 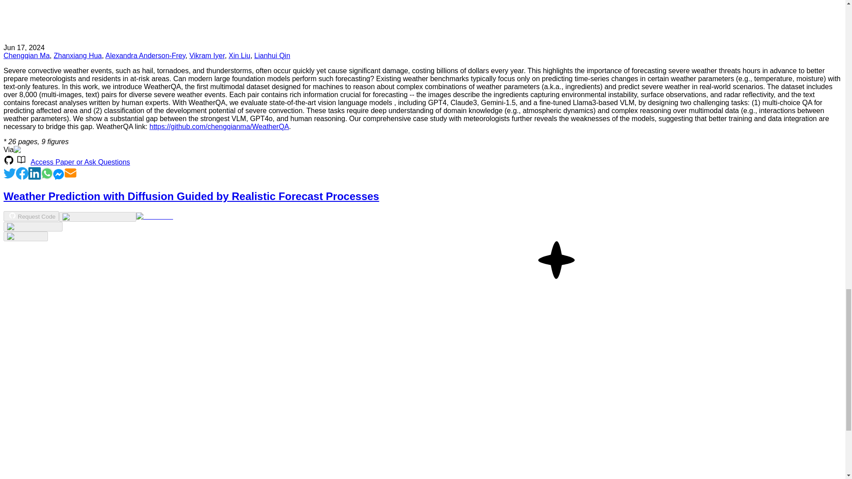 I want to click on Send via Messenger, so click(x=59, y=177).